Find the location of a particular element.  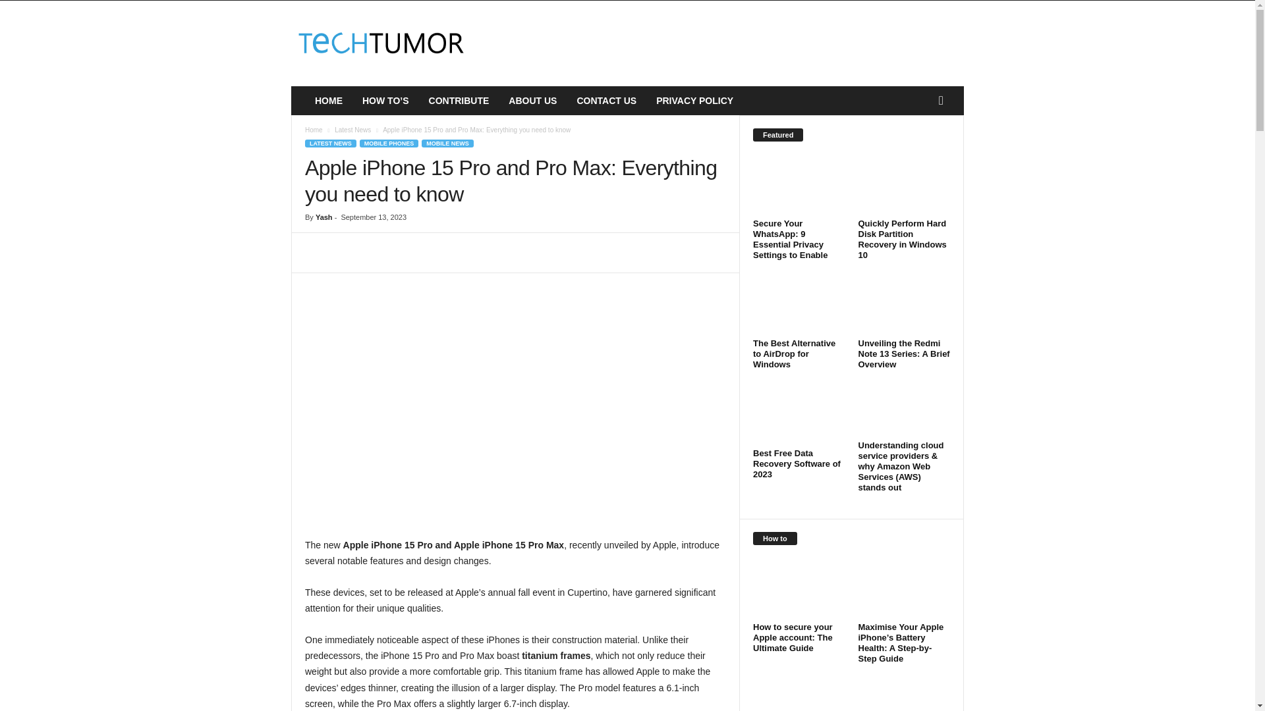

LATEST NEWS is located at coordinates (331, 143).